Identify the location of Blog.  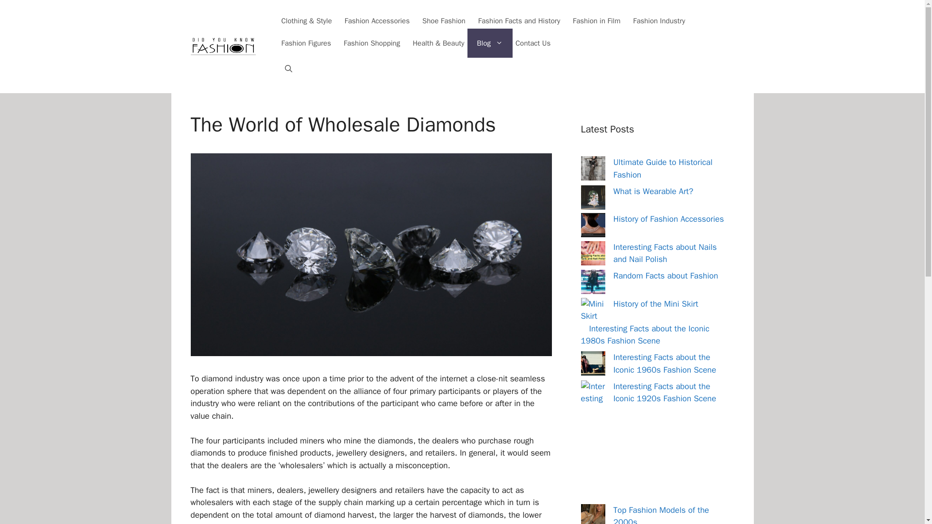
(490, 43).